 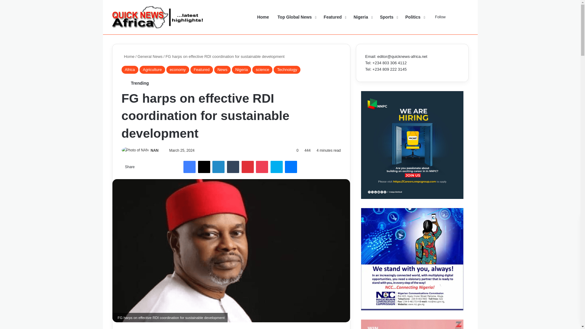 I want to click on Facebook, so click(x=190, y=167).